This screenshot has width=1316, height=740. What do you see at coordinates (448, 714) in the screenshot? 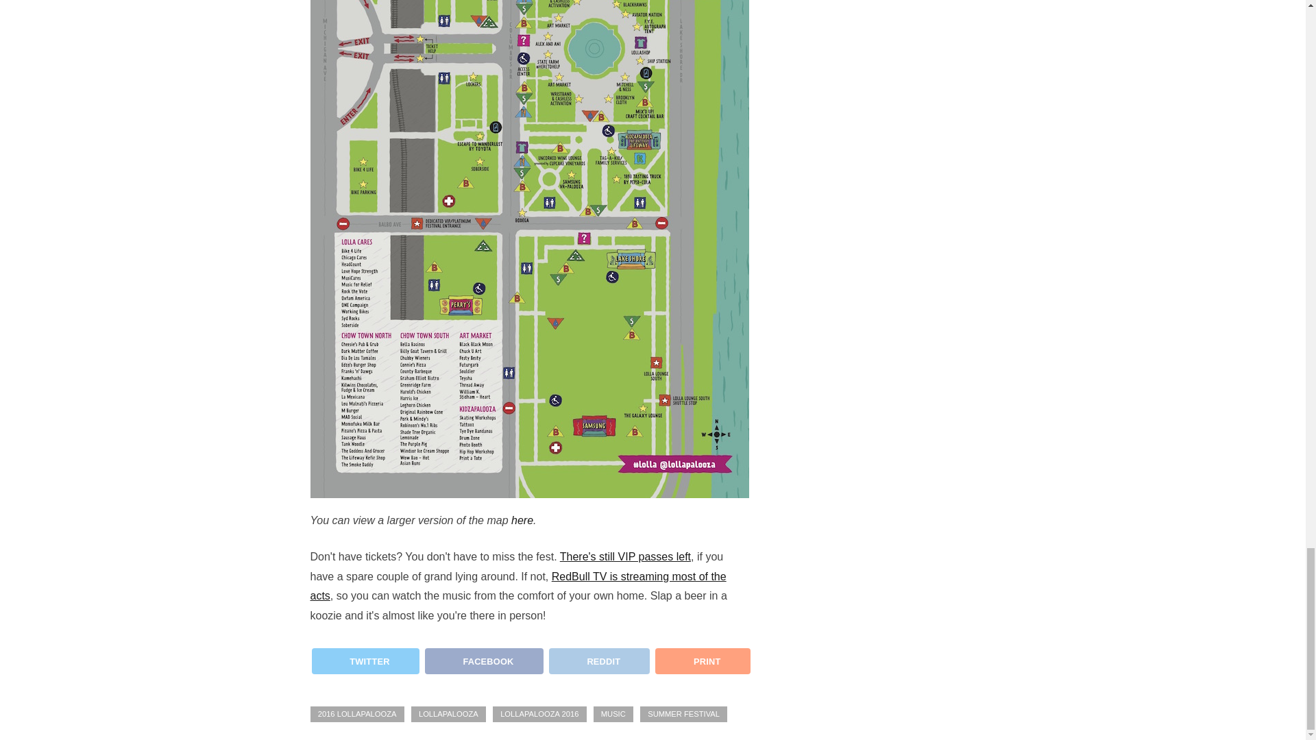
I see `LOLLAPALOOZA` at bounding box center [448, 714].